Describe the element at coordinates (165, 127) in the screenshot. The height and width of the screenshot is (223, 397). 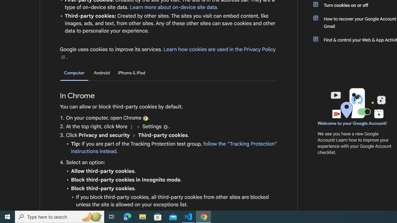
I see `Settings` at that location.